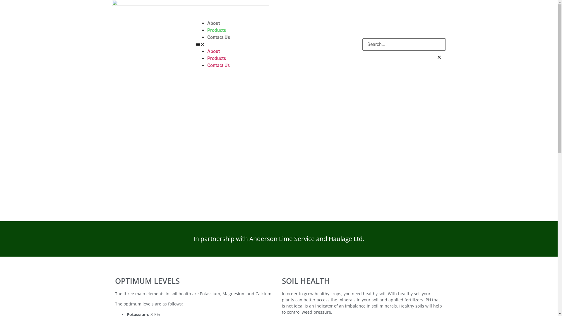 This screenshot has height=316, width=562. Describe the element at coordinates (214, 23) in the screenshot. I see `About` at that location.